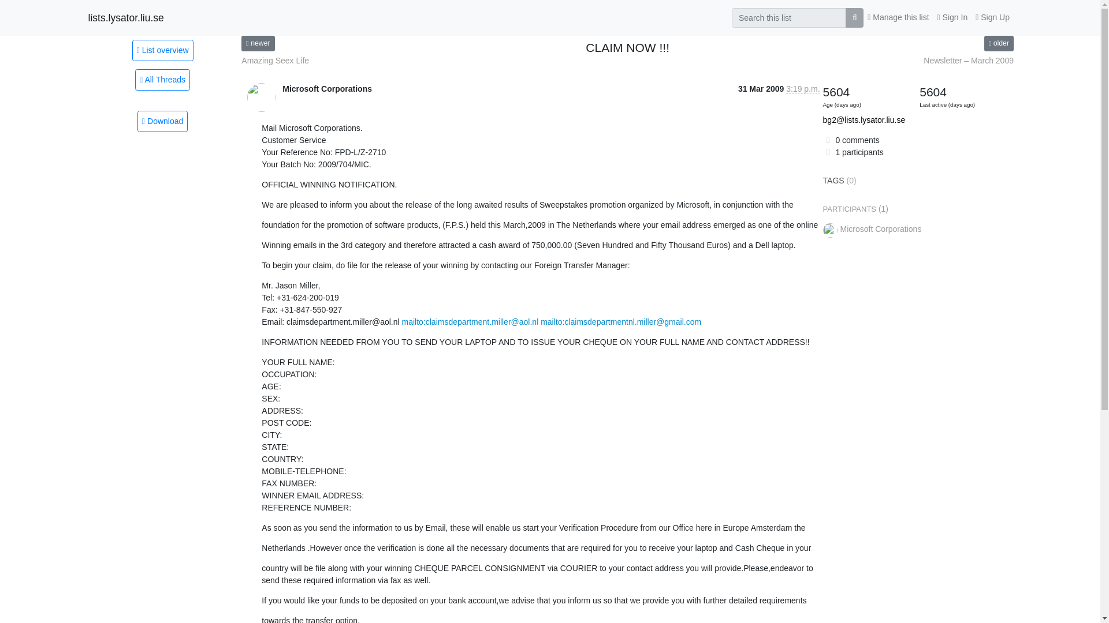  I want to click on Manage this list, so click(898, 17).